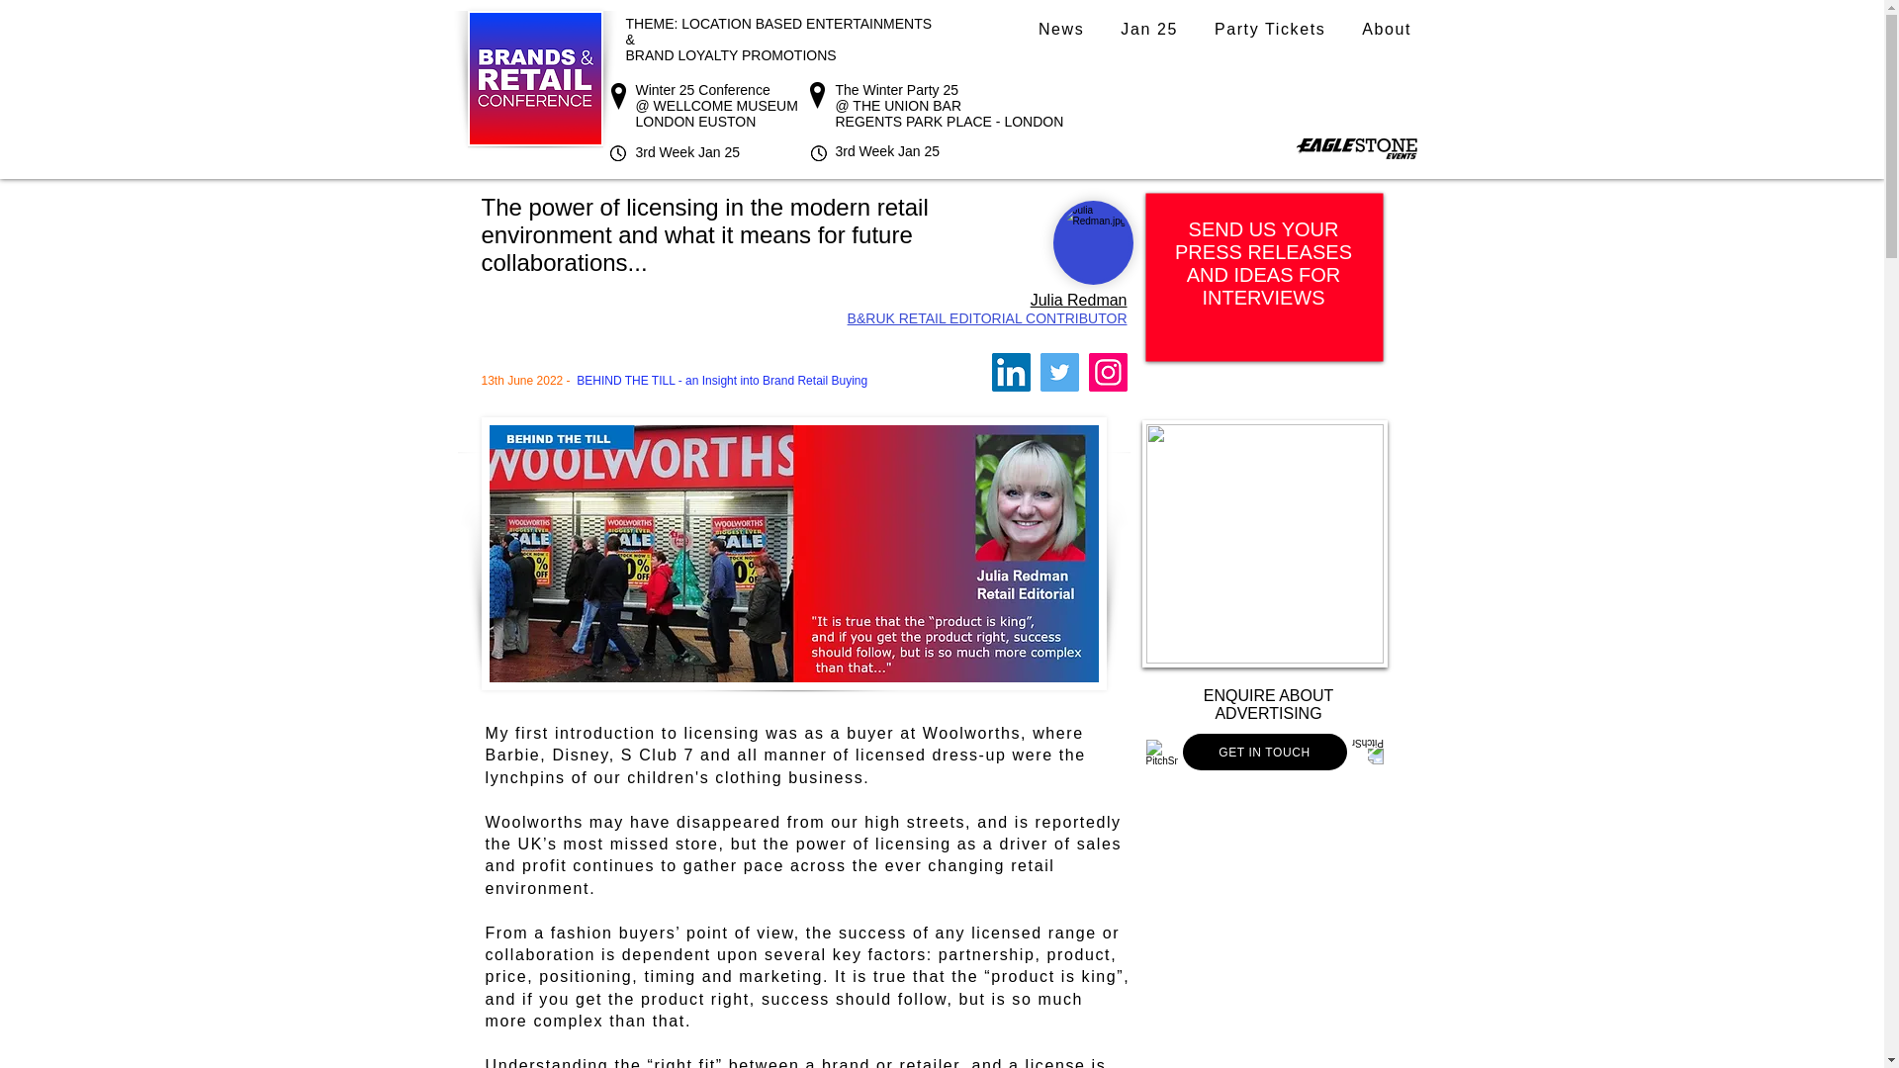 Image resolution: width=1899 pixels, height=1068 pixels. What do you see at coordinates (1264, 752) in the screenshot?
I see `GET IN TOUCH` at bounding box center [1264, 752].